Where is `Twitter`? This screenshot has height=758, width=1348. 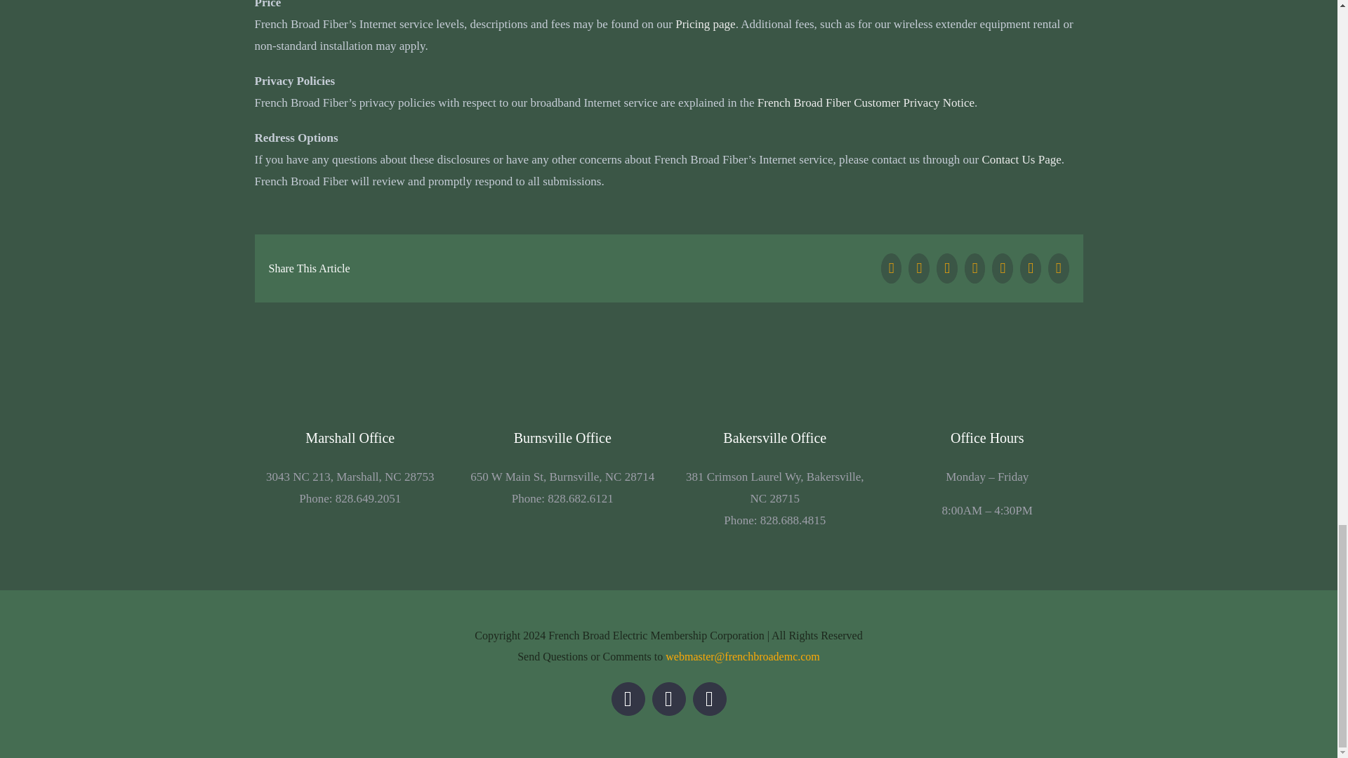
Twitter is located at coordinates (627, 699).